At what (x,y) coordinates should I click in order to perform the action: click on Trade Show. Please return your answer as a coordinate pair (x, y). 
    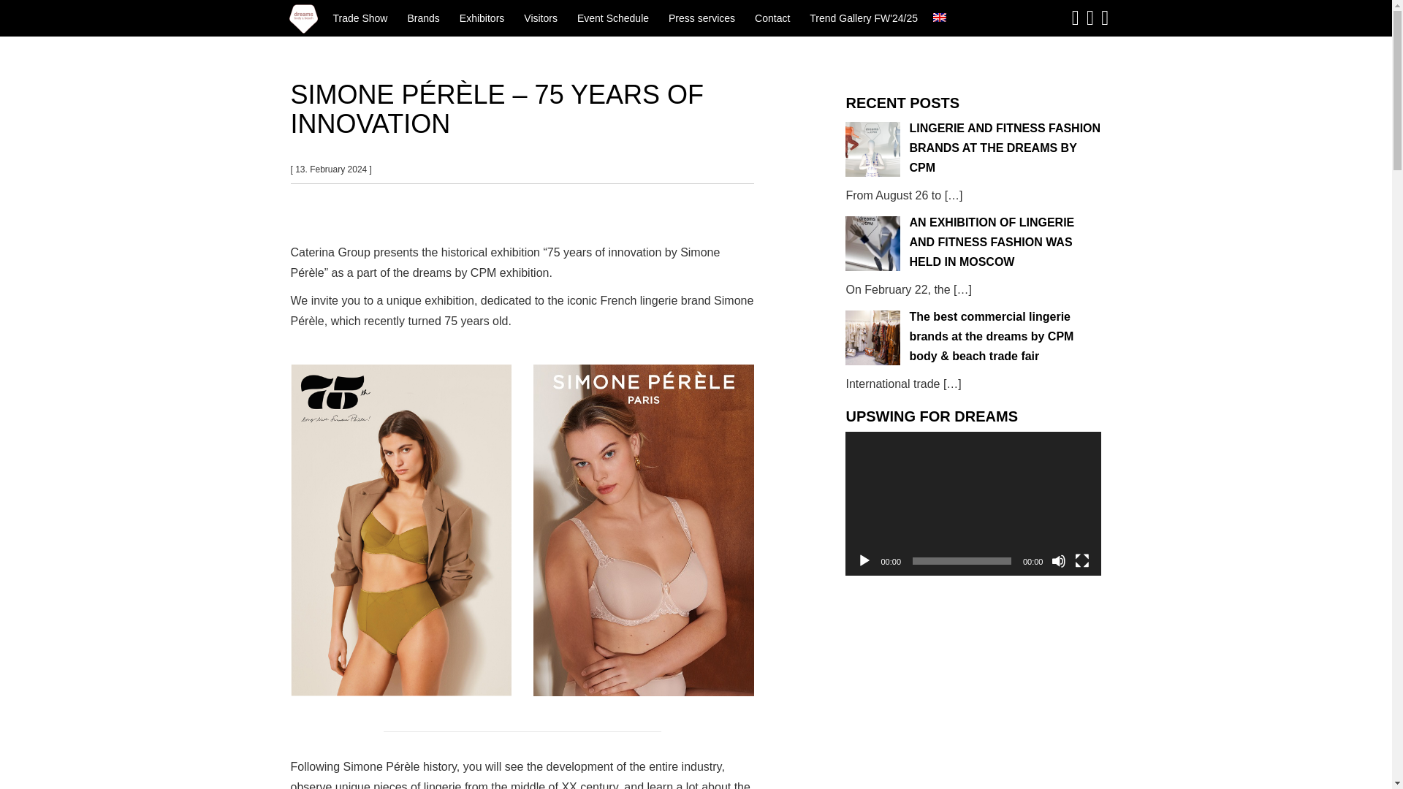
    Looking at the image, I should click on (360, 18).